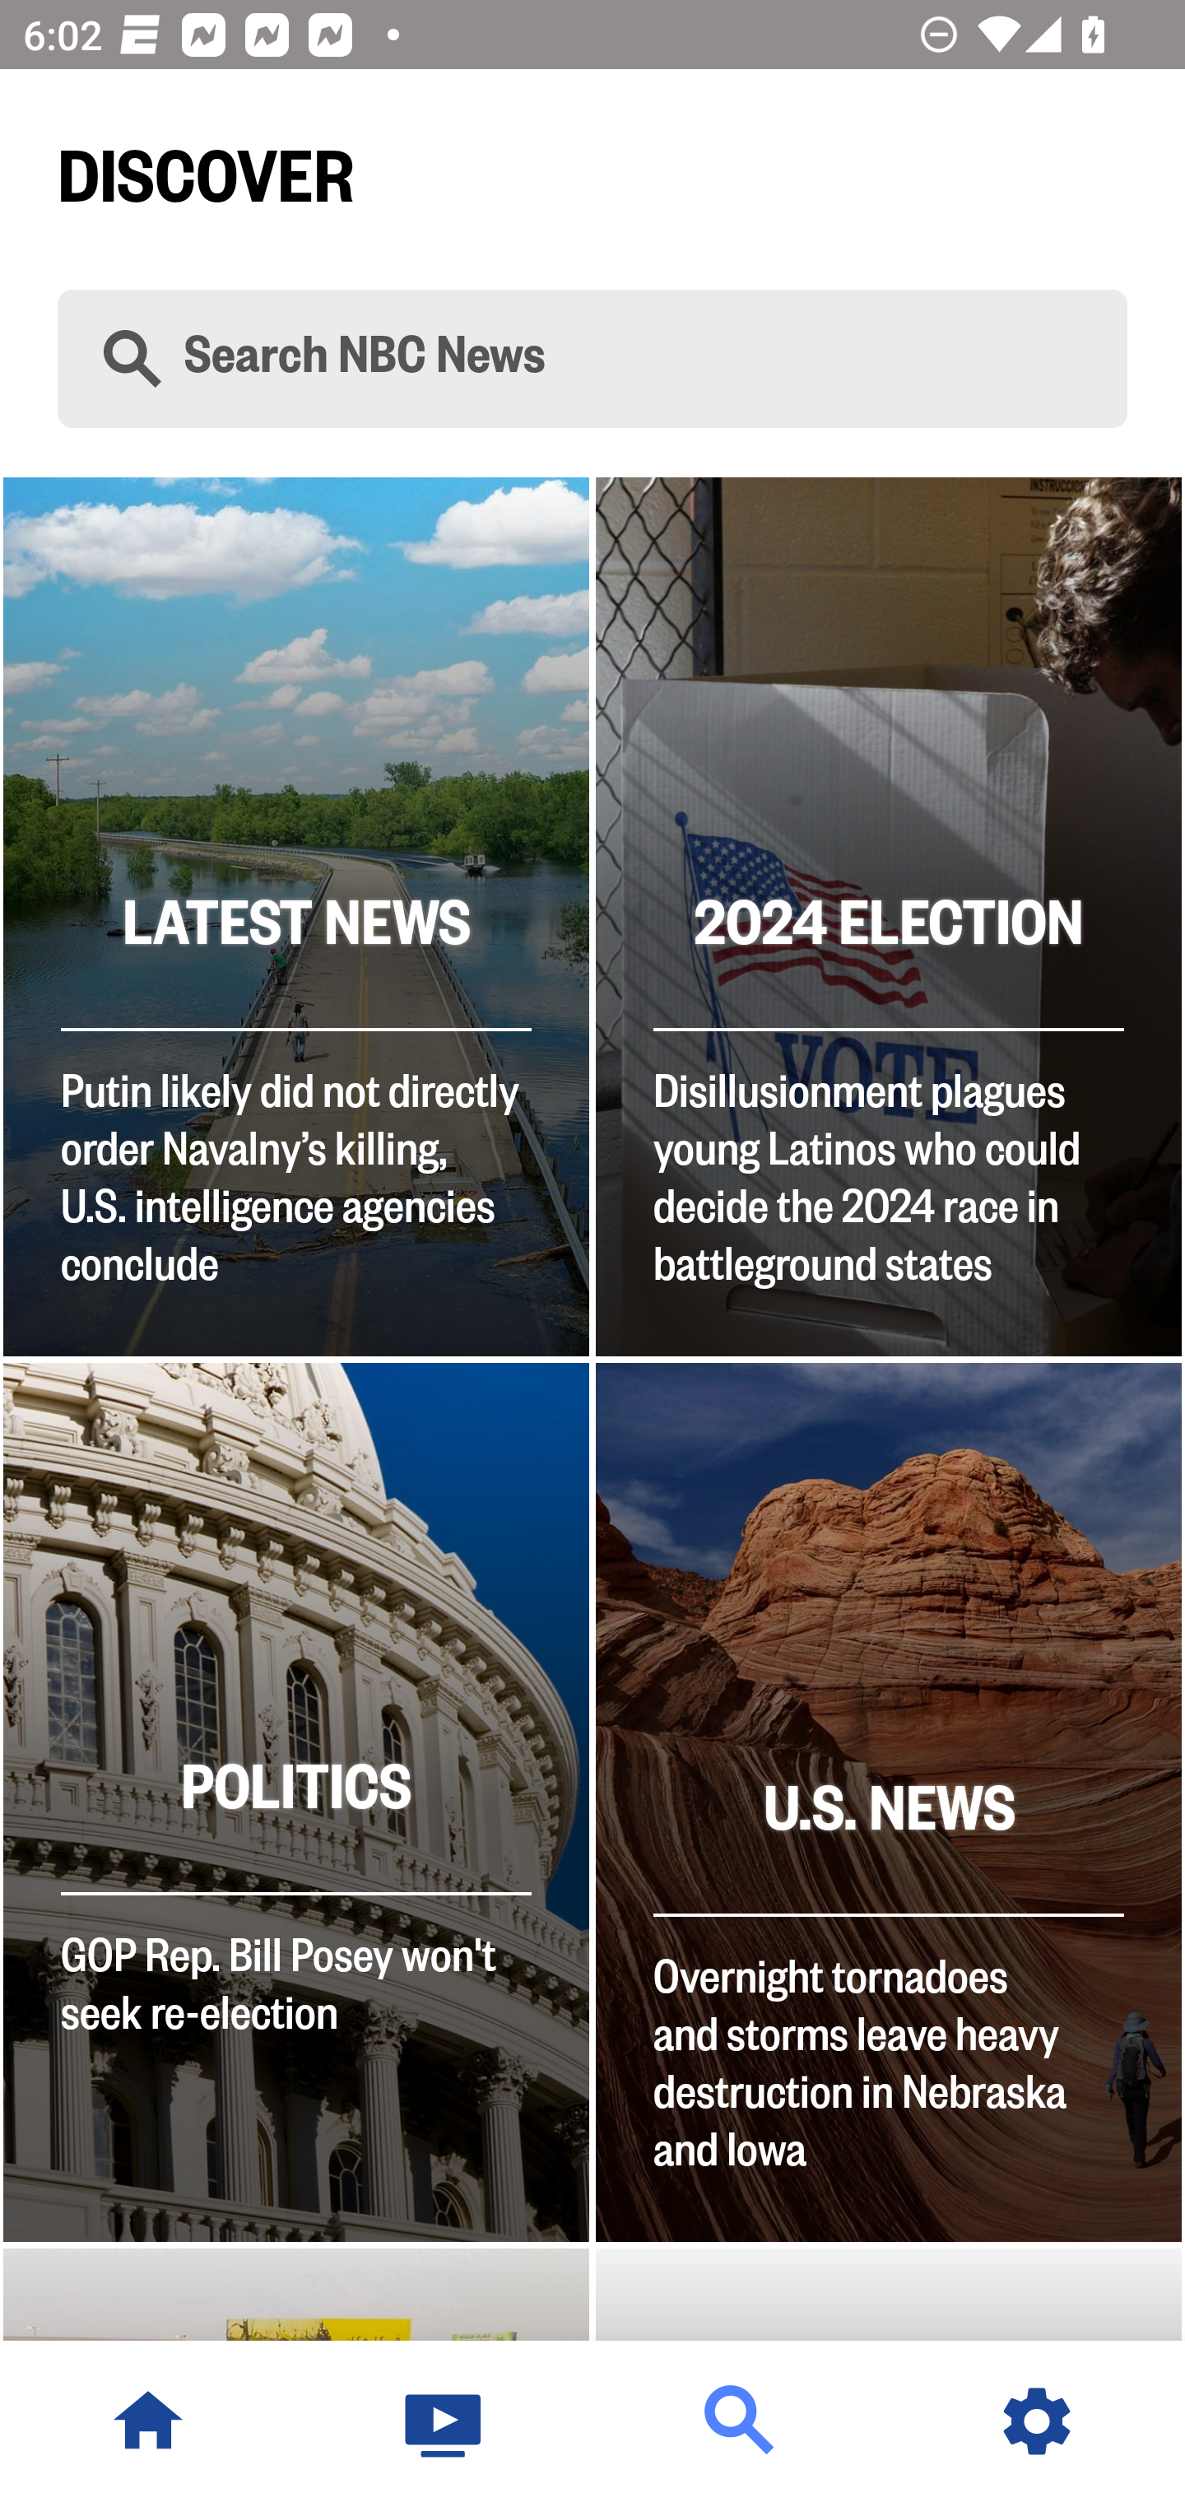 This screenshot has height=2502, width=1185. Describe the element at coordinates (444, 2421) in the screenshot. I see `Watch` at that location.